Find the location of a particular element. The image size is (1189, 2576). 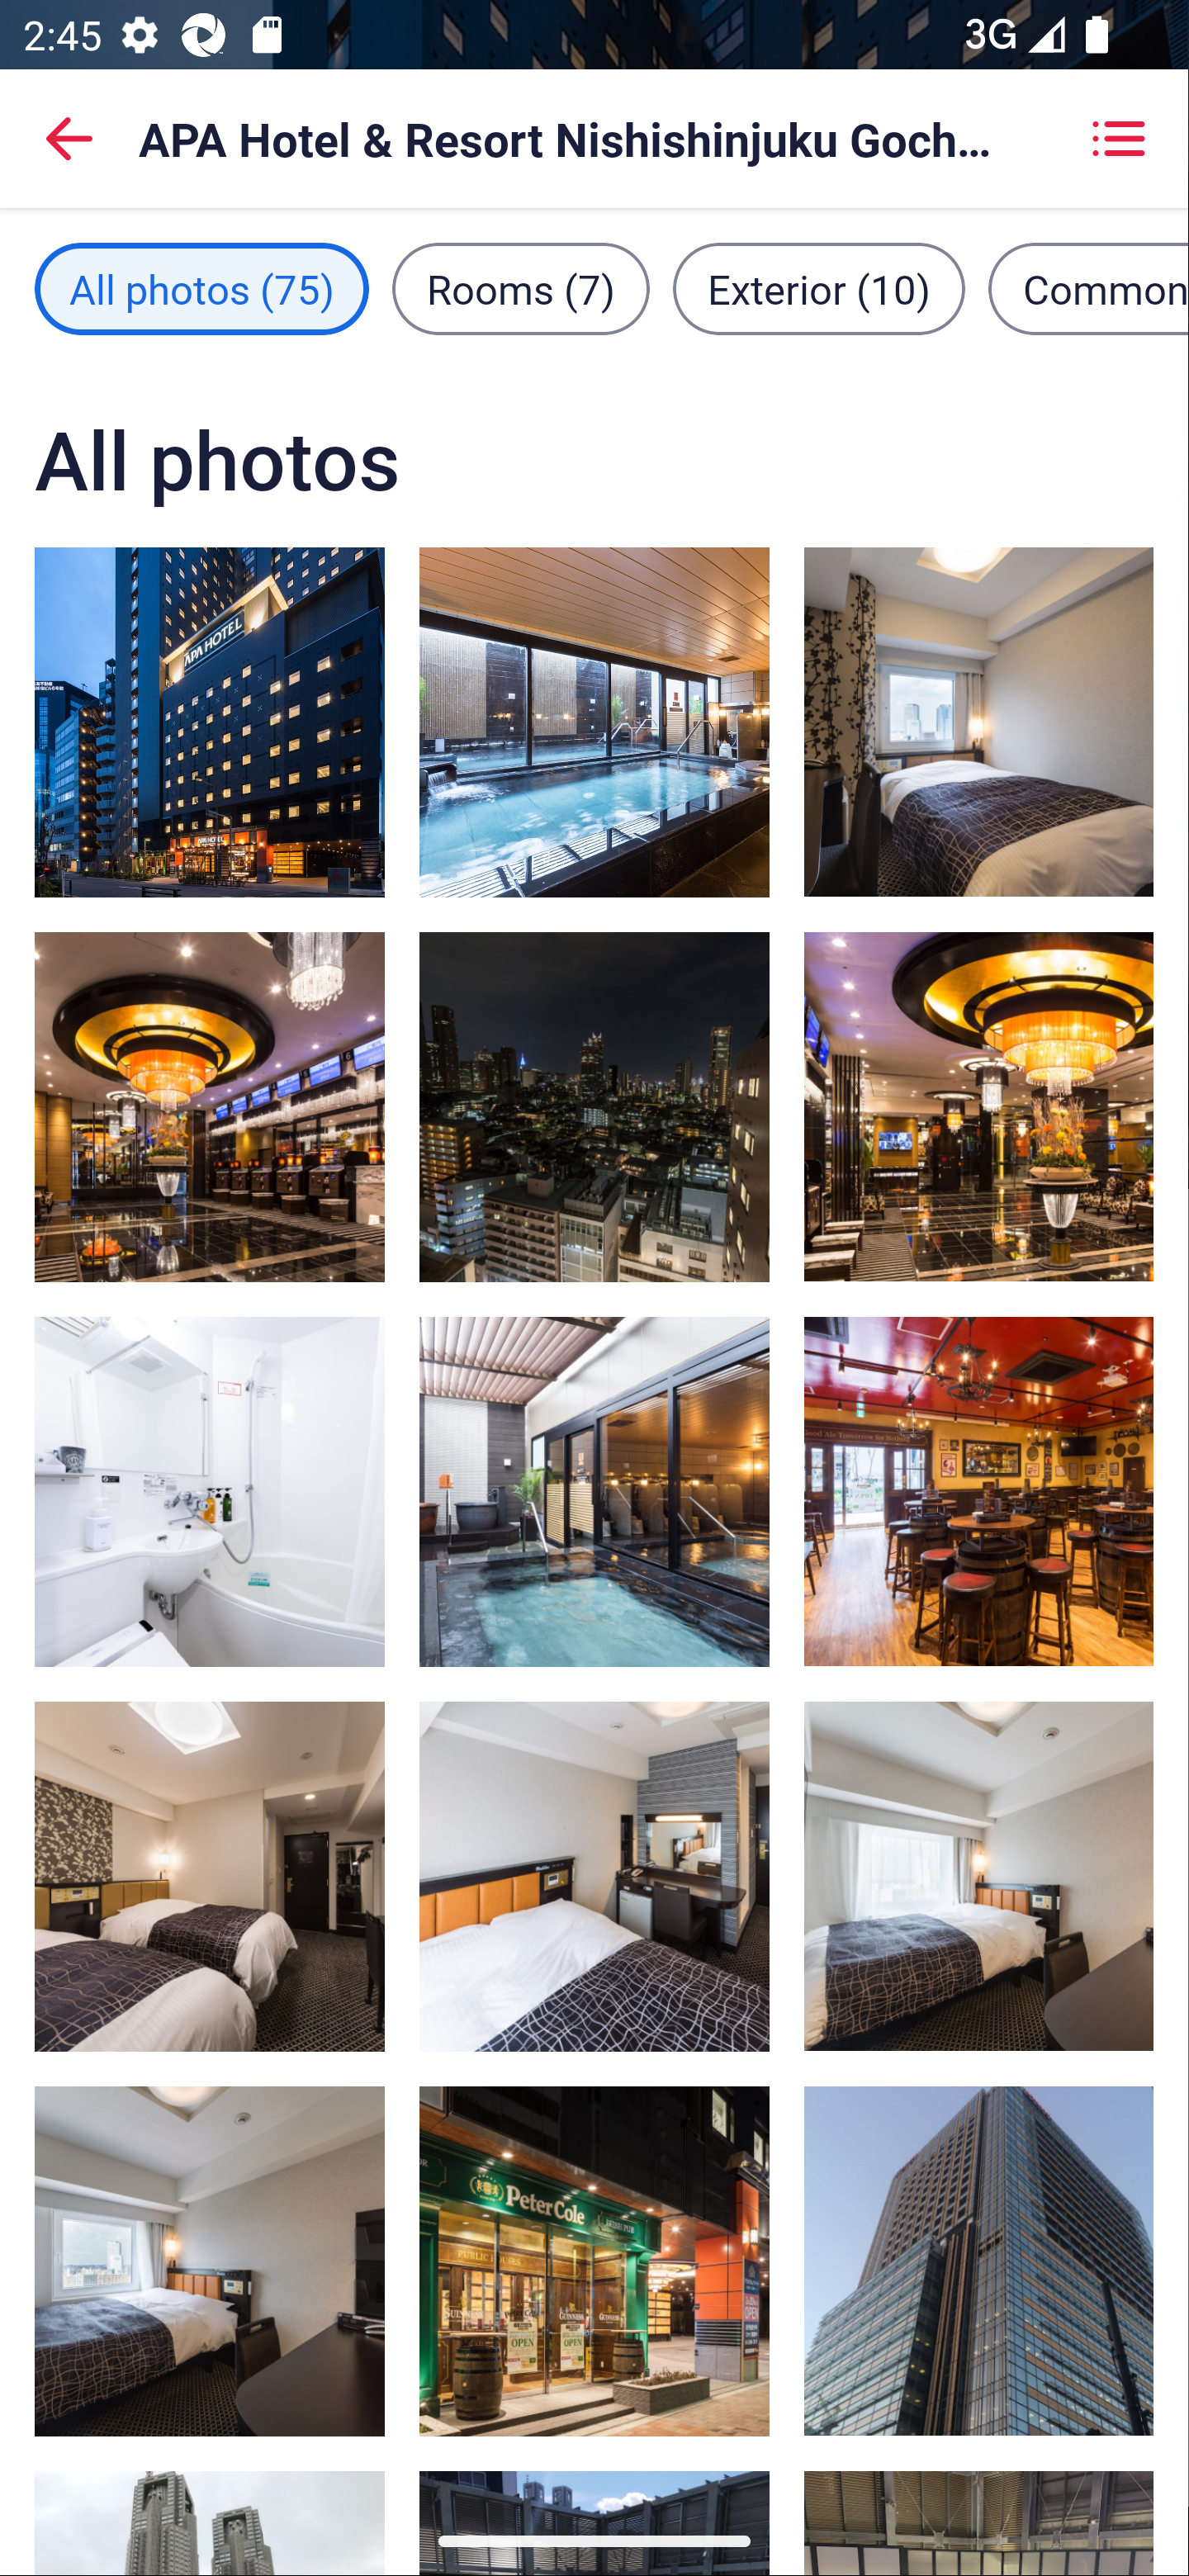

Exterior, image is located at coordinates (210, 721).